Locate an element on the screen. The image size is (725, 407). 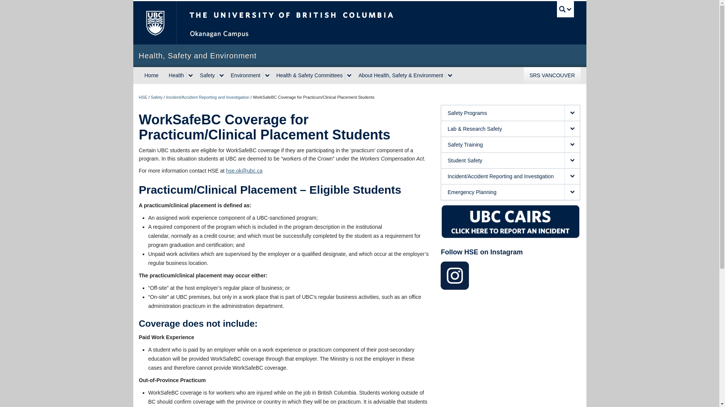
The University of British Columbia is located at coordinates (154, 23).